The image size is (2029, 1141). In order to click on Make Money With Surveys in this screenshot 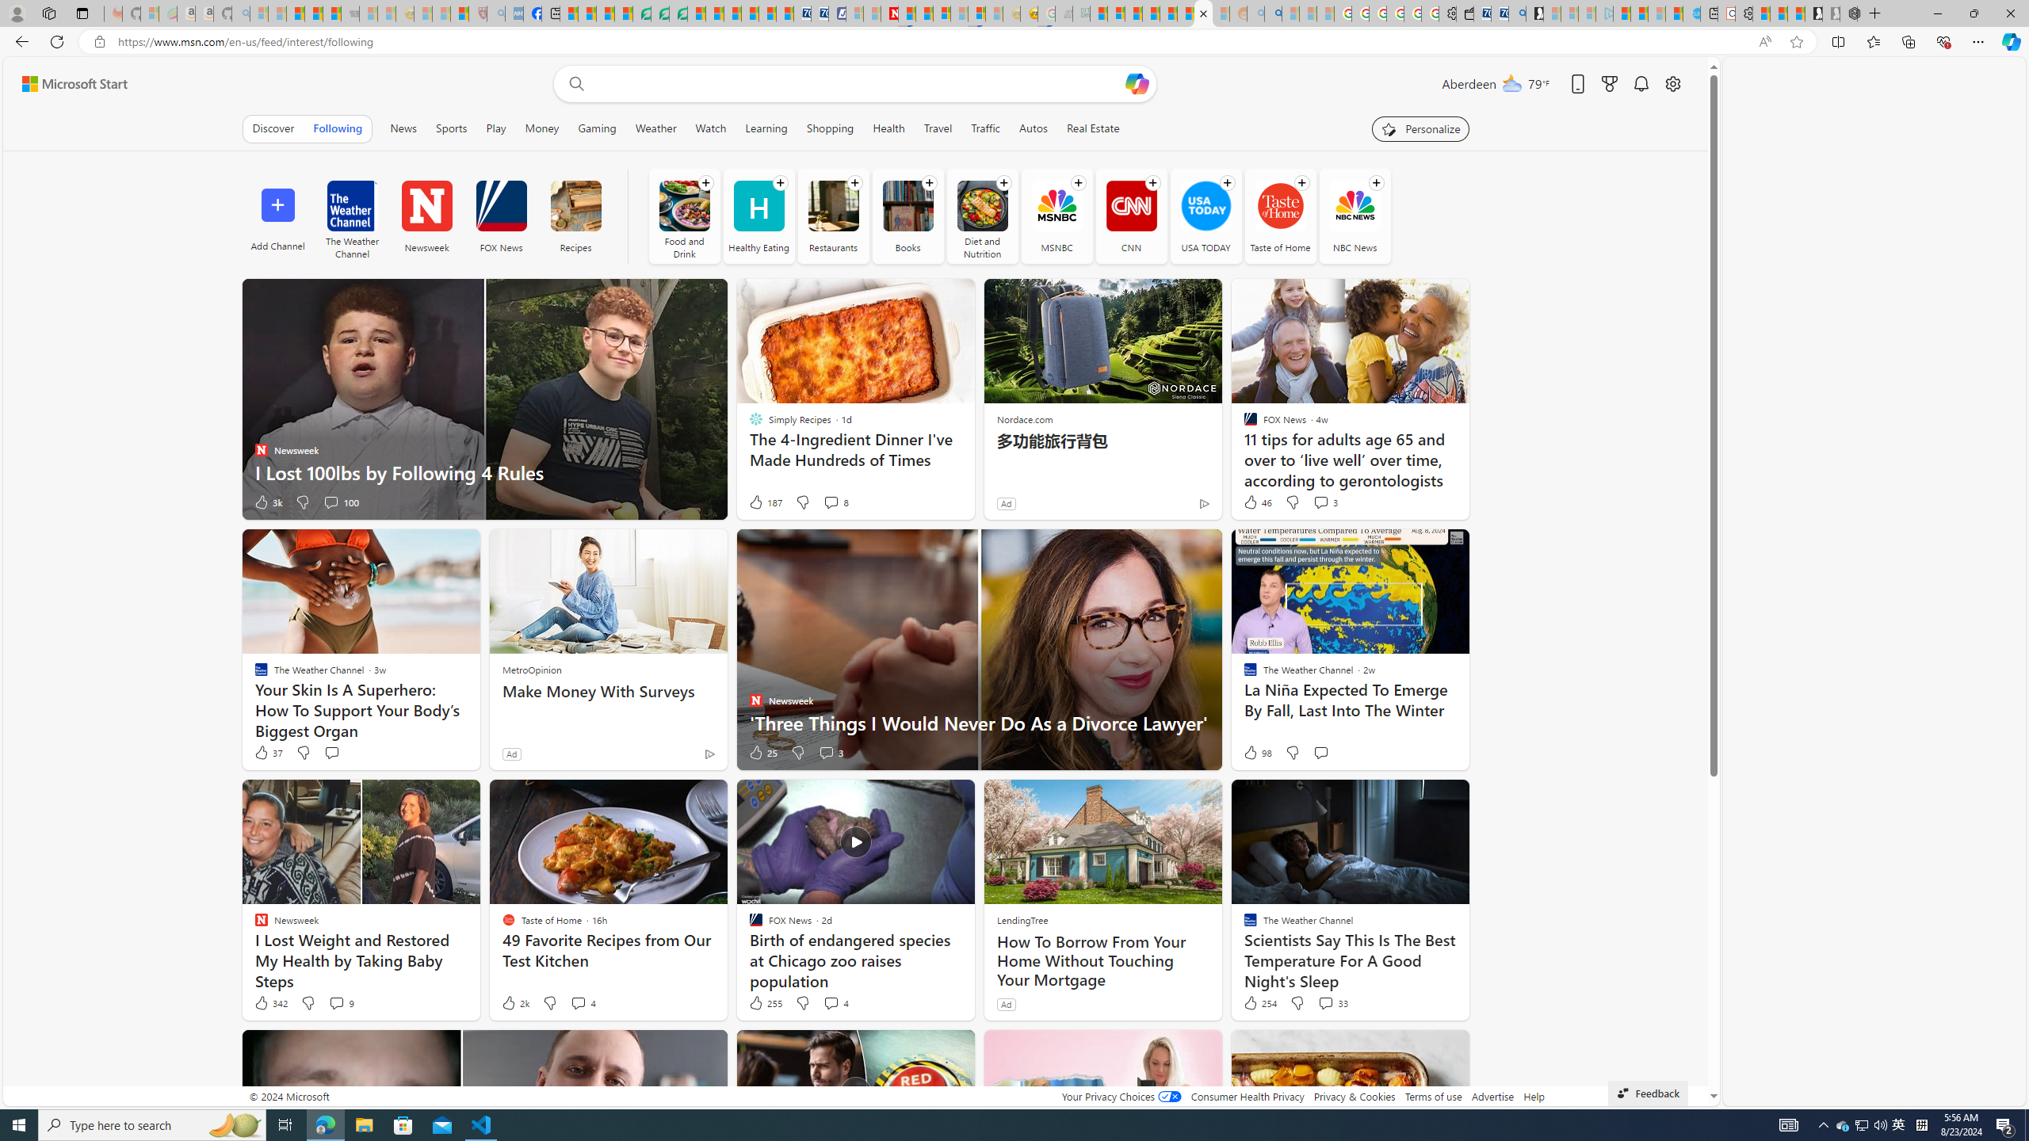, I will do `click(607, 692)`.